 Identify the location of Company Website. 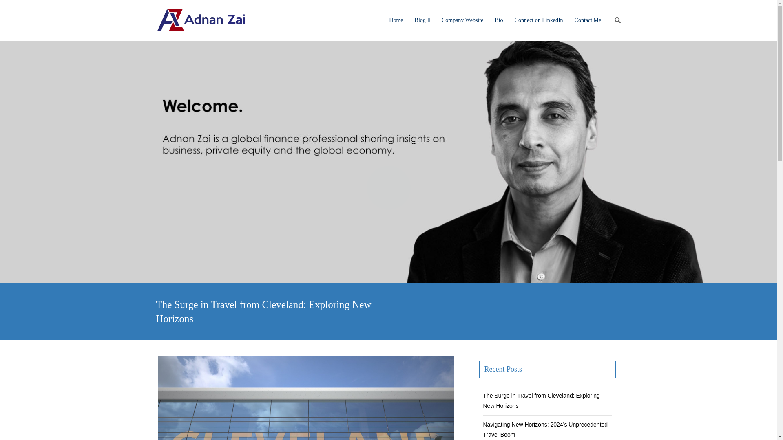
(462, 20).